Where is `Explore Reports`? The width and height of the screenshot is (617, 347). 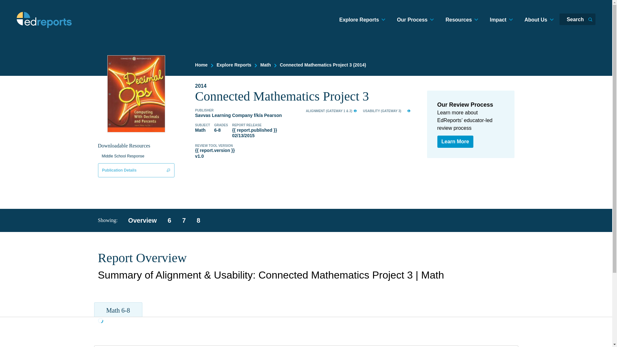 Explore Reports is located at coordinates (362, 20).